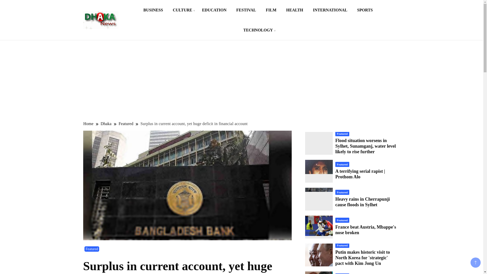 This screenshot has height=274, width=487. I want to click on FILM, so click(271, 10).